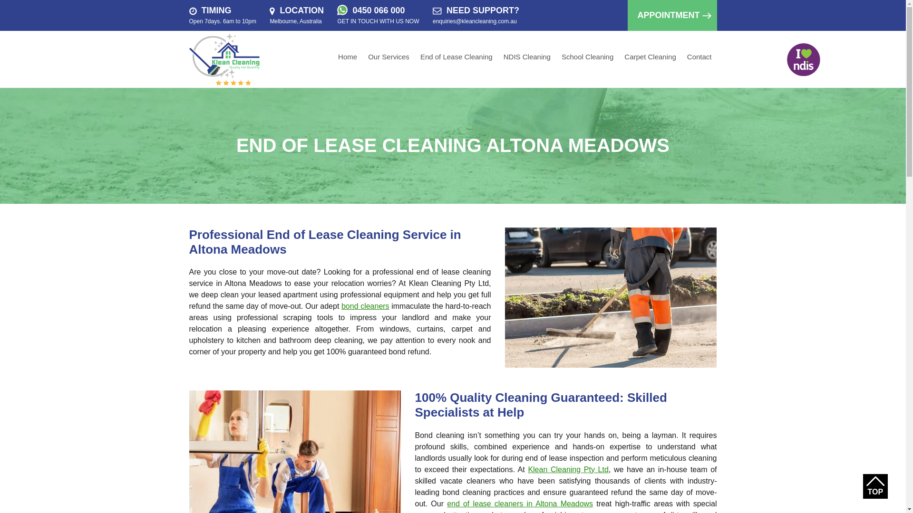 Image resolution: width=913 pixels, height=513 pixels. Describe the element at coordinates (650, 59) in the screenshot. I see `Carpet Cleaning` at that location.